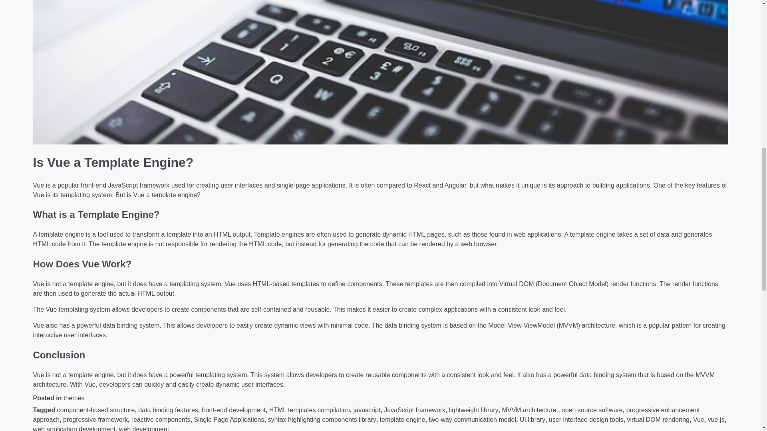  I want to click on MVVM architecture., so click(529, 410).